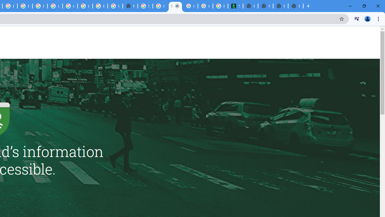 The height and width of the screenshot is (217, 385). What do you see at coordinates (85, 6) in the screenshot?
I see `Browse Chrome as a guest - Computer - Google Chrome Help` at bounding box center [85, 6].